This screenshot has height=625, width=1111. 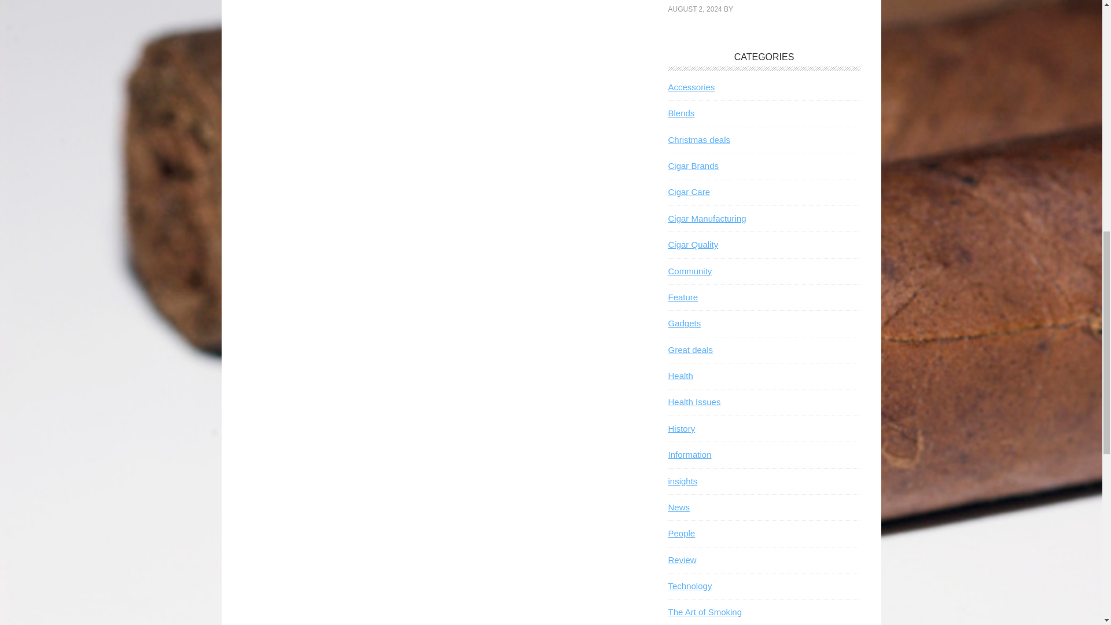 What do you see at coordinates (682, 480) in the screenshot?
I see `insights` at bounding box center [682, 480].